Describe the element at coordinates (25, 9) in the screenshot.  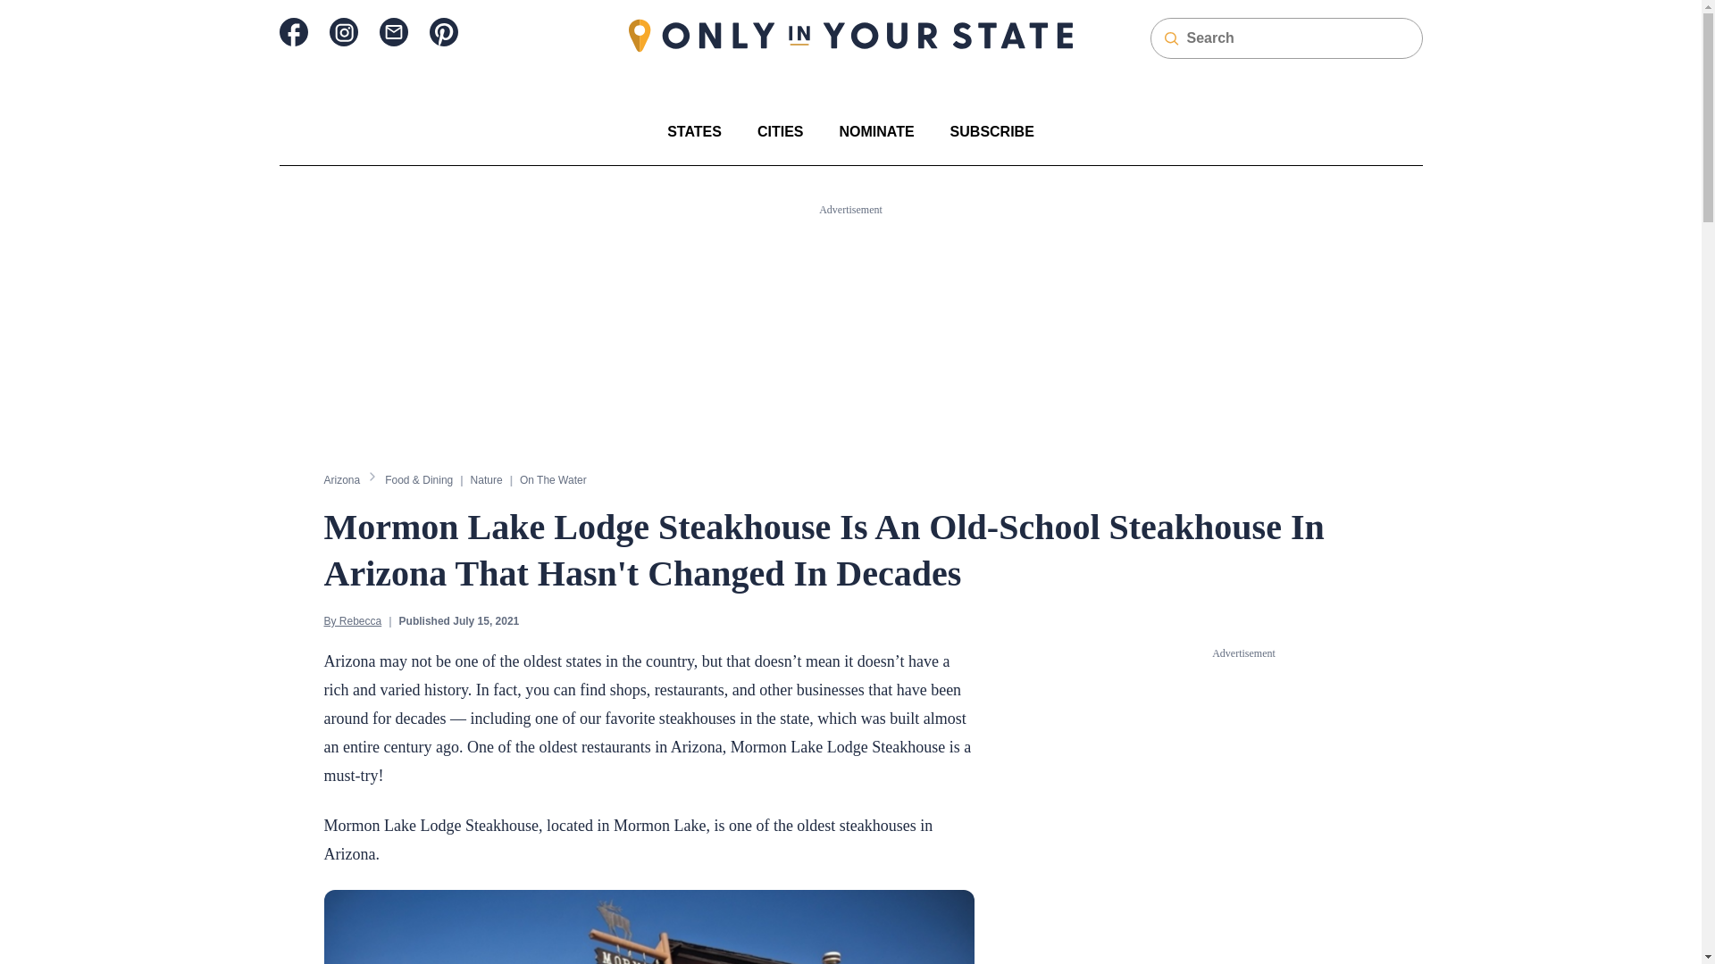
I see `Search` at that location.